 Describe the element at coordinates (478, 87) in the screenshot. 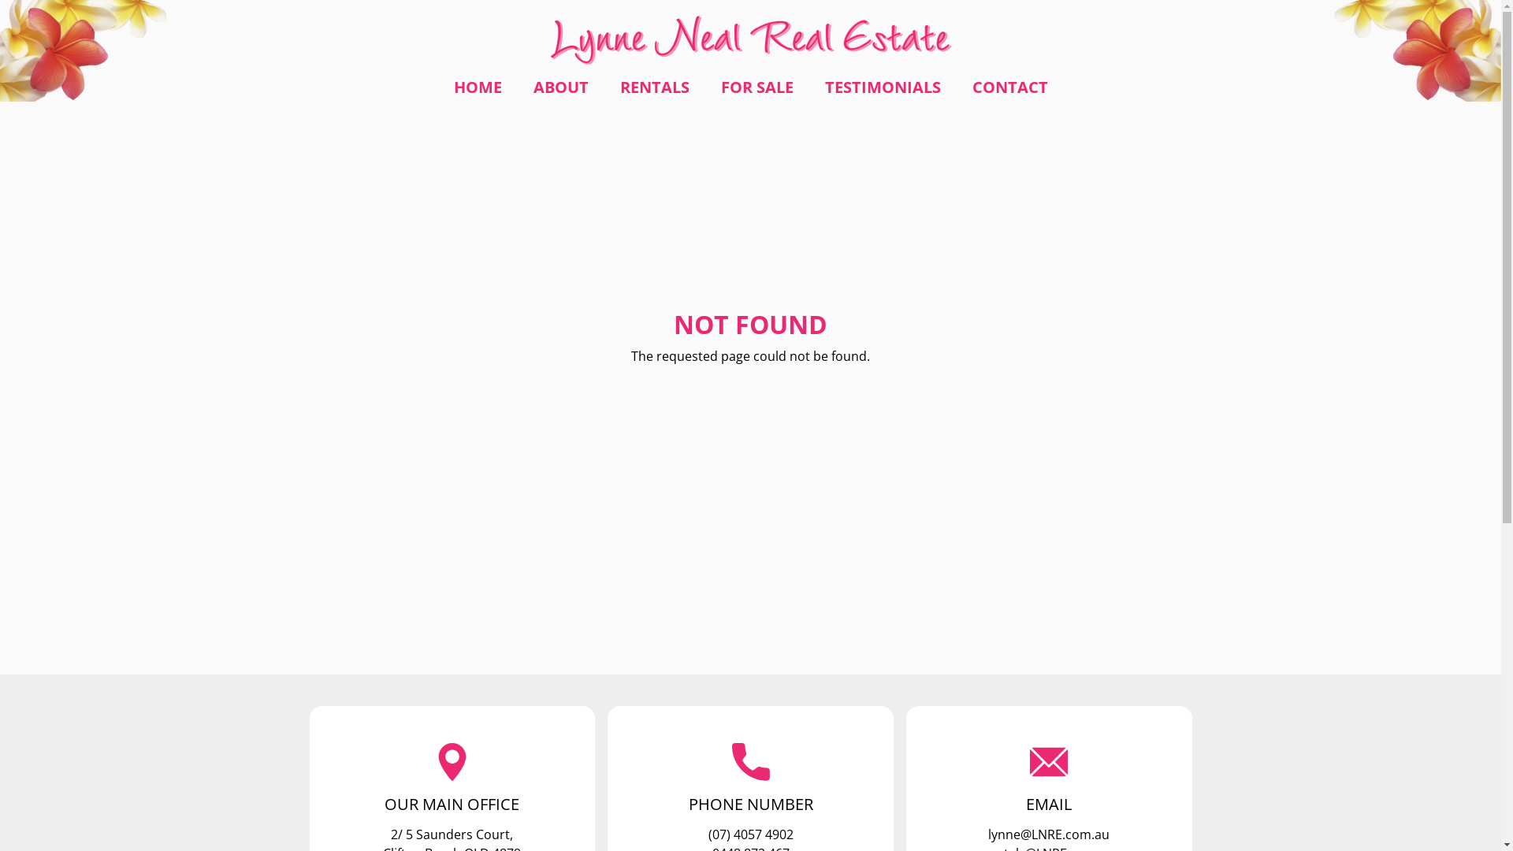

I see `HOME` at that location.